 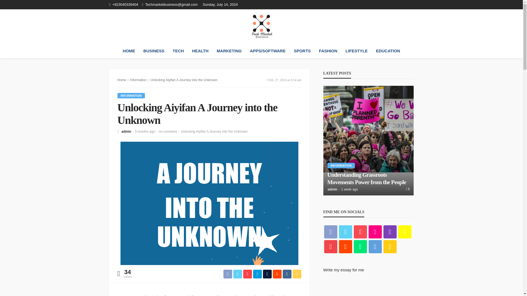 I want to click on SPORTS, so click(x=302, y=51).